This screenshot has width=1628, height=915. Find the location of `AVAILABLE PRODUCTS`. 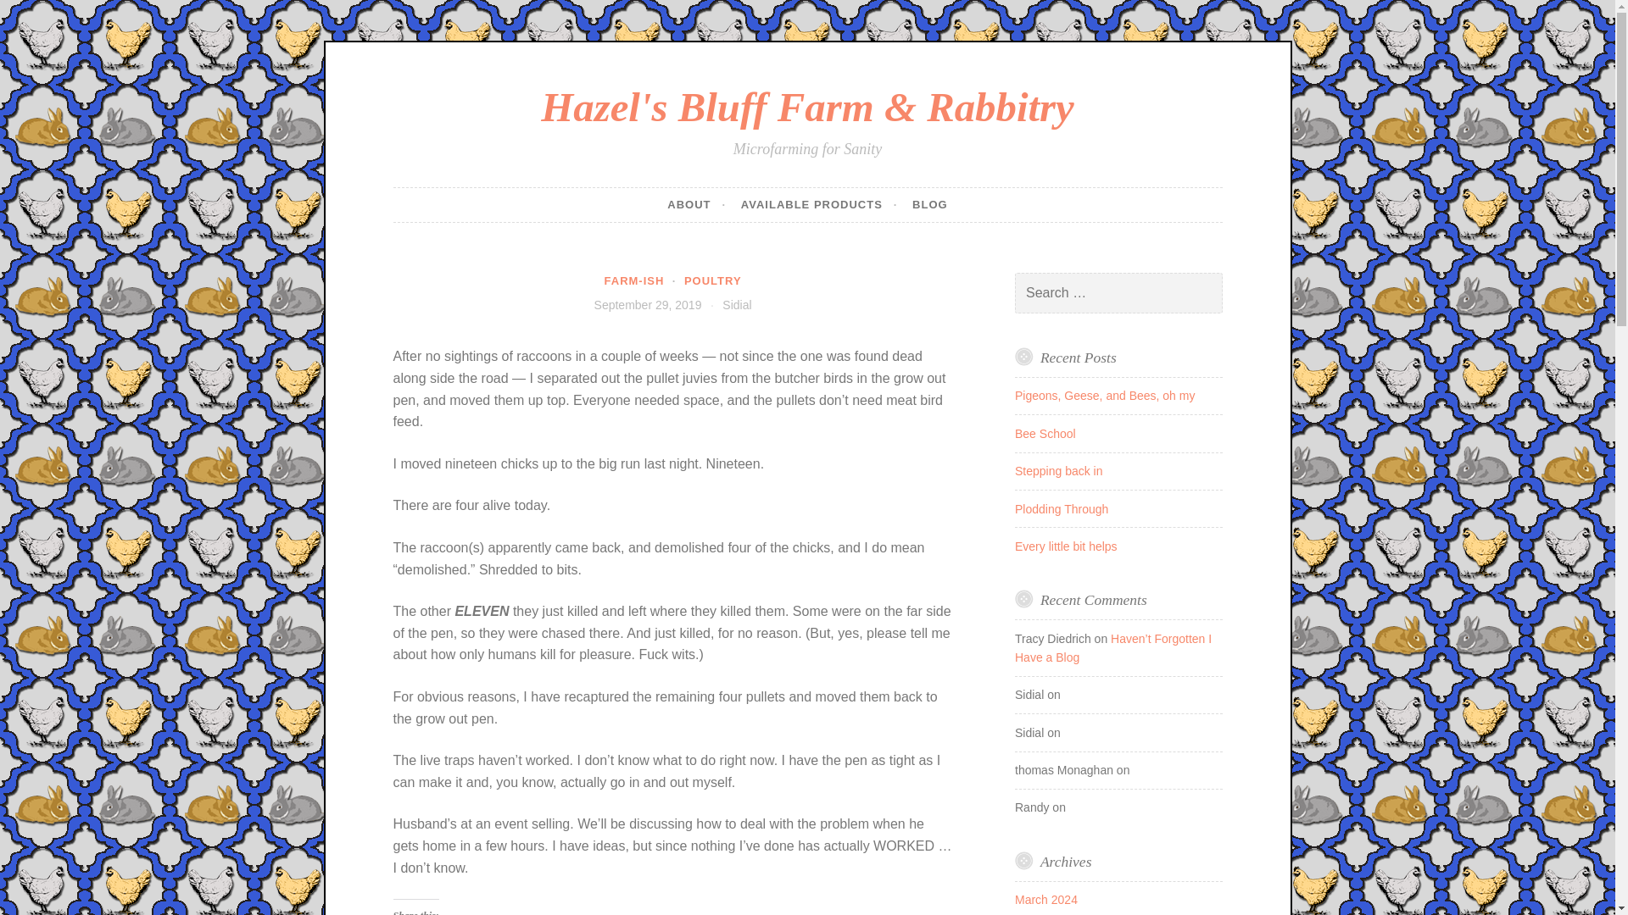

AVAILABLE PRODUCTS is located at coordinates (819, 205).